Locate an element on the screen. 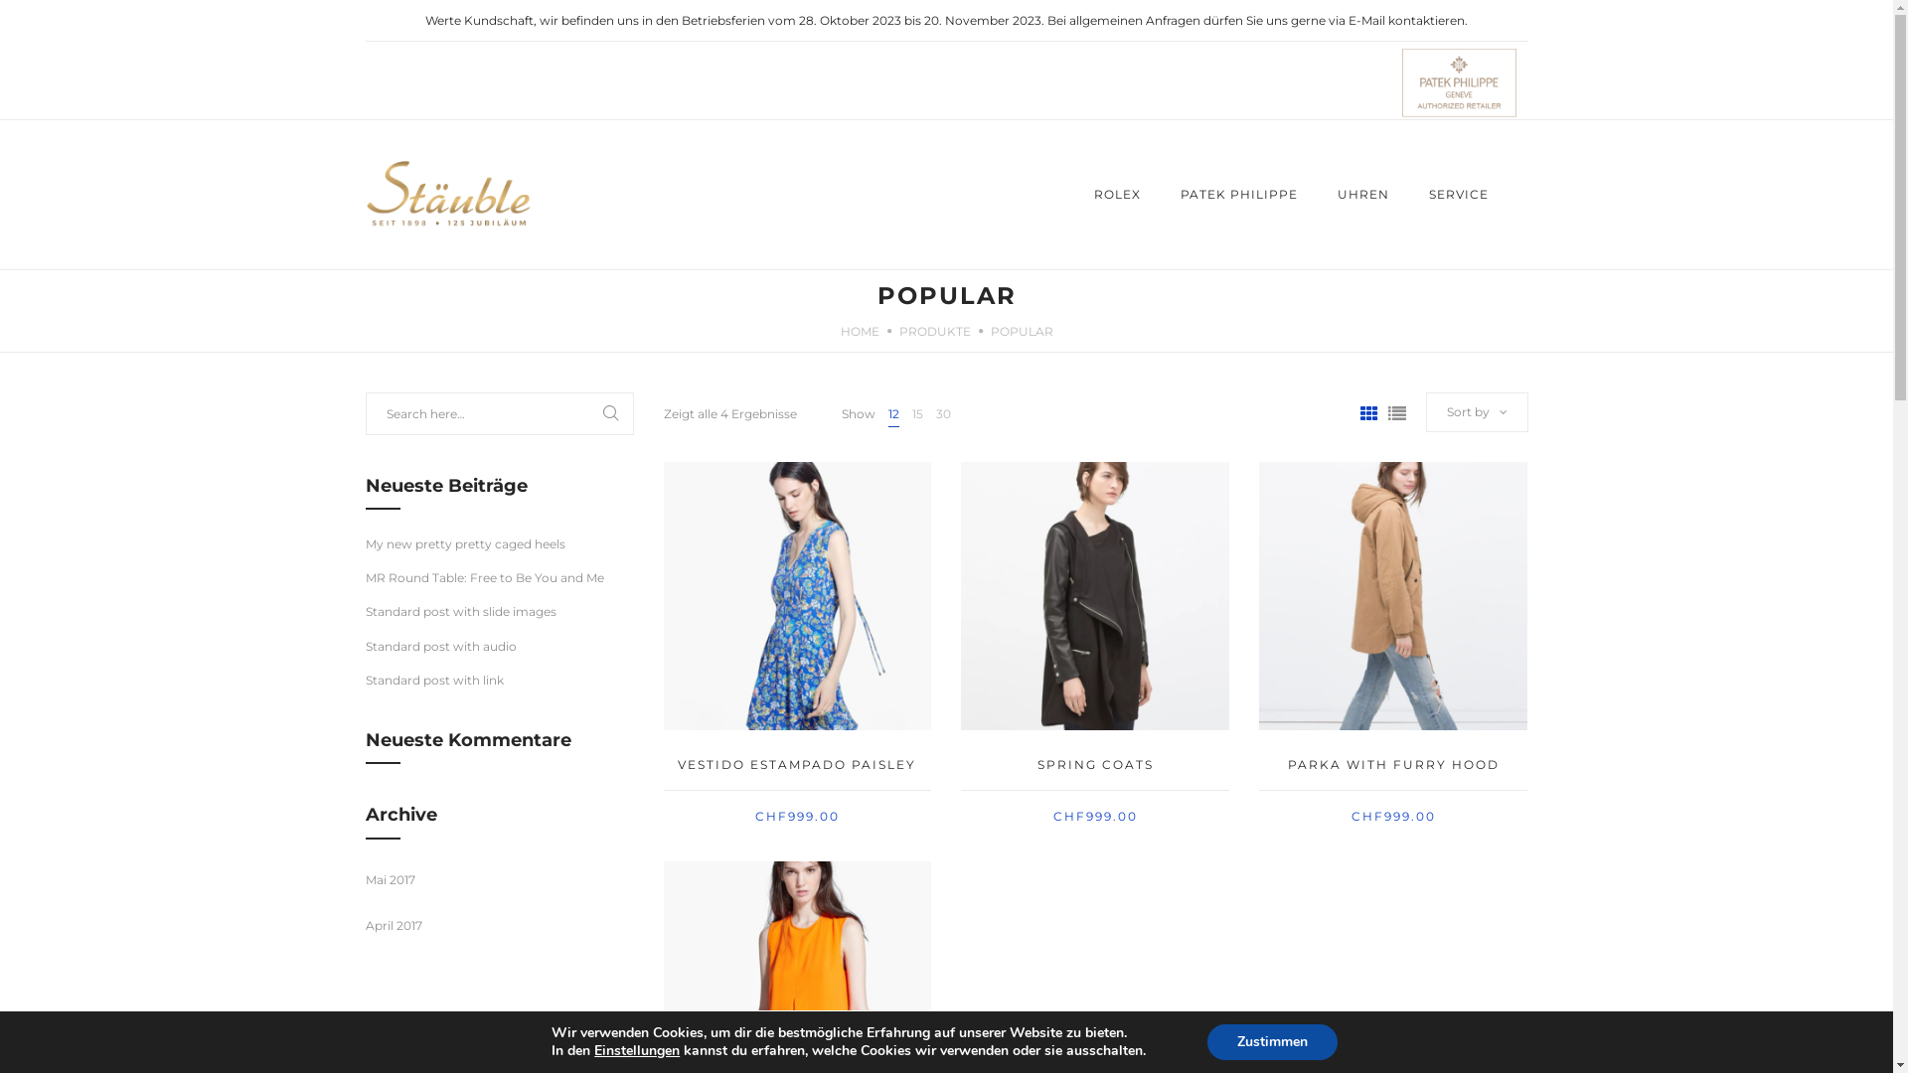  HOME is located at coordinates (861, 332).